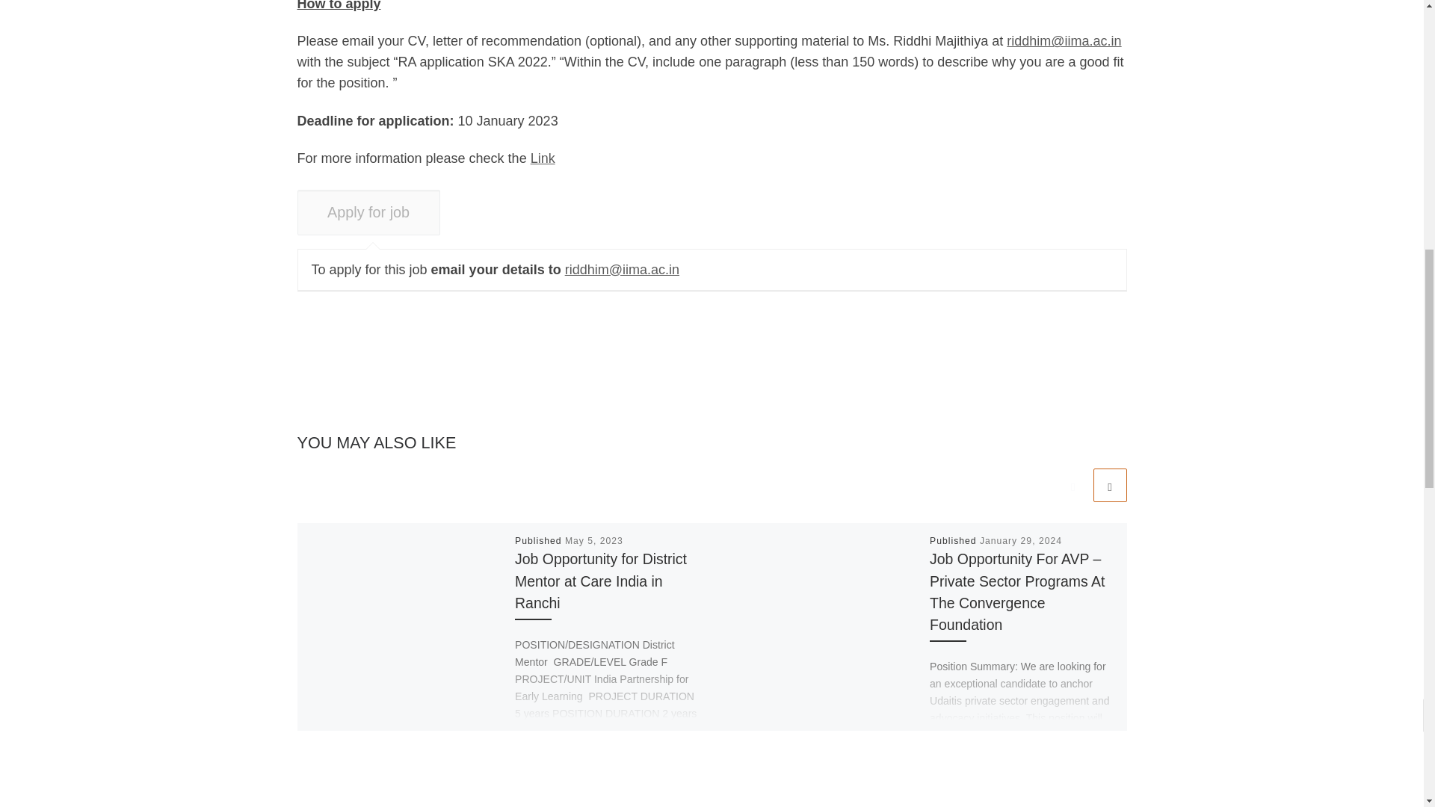 This screenshot has height=807, width=1435. Describe the element at coordinates (1109, 485) in the screenshot. I see `Next related articles` at that location.